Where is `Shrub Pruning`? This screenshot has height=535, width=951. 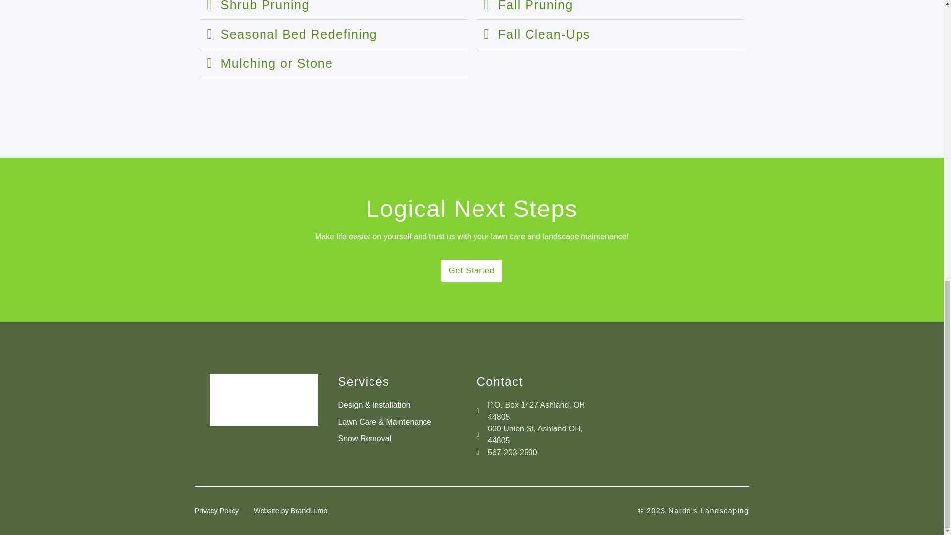 Shrub Pruning is located at coordinates (265, 6).